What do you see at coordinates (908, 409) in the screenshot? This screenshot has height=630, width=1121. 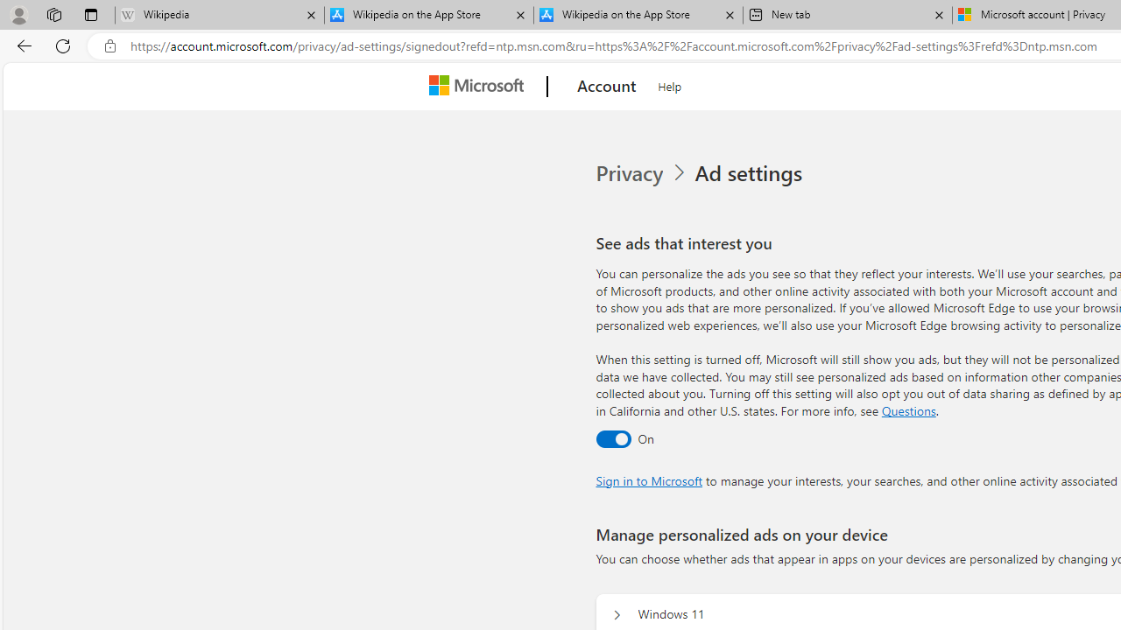 I see `Go to Questions section` at bounding box center [908, 409].